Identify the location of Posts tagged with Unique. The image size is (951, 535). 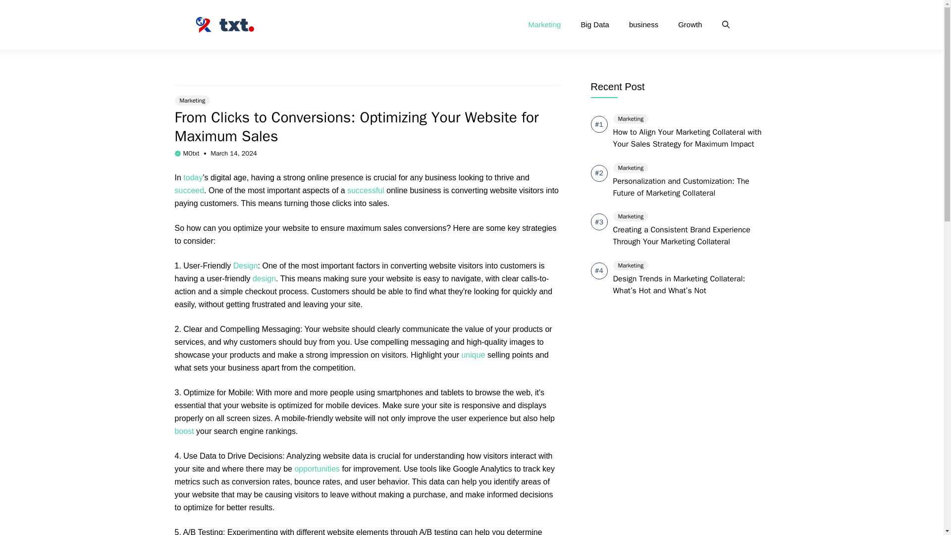
(473, 355).